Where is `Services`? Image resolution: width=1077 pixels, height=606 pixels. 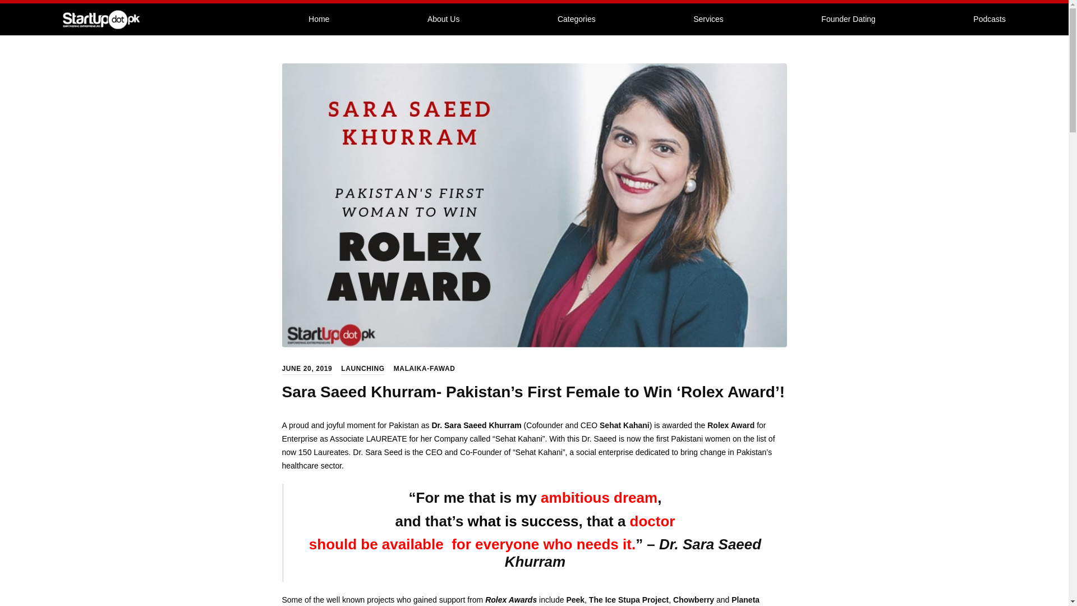
Services is located at coordinates (708, 19).